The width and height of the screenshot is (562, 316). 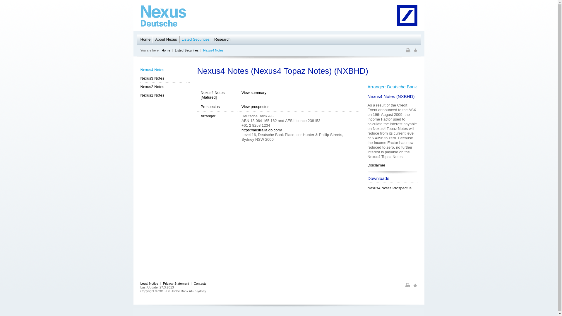 I want to click on Nexus2 Notes, so click(x=165, y=87).